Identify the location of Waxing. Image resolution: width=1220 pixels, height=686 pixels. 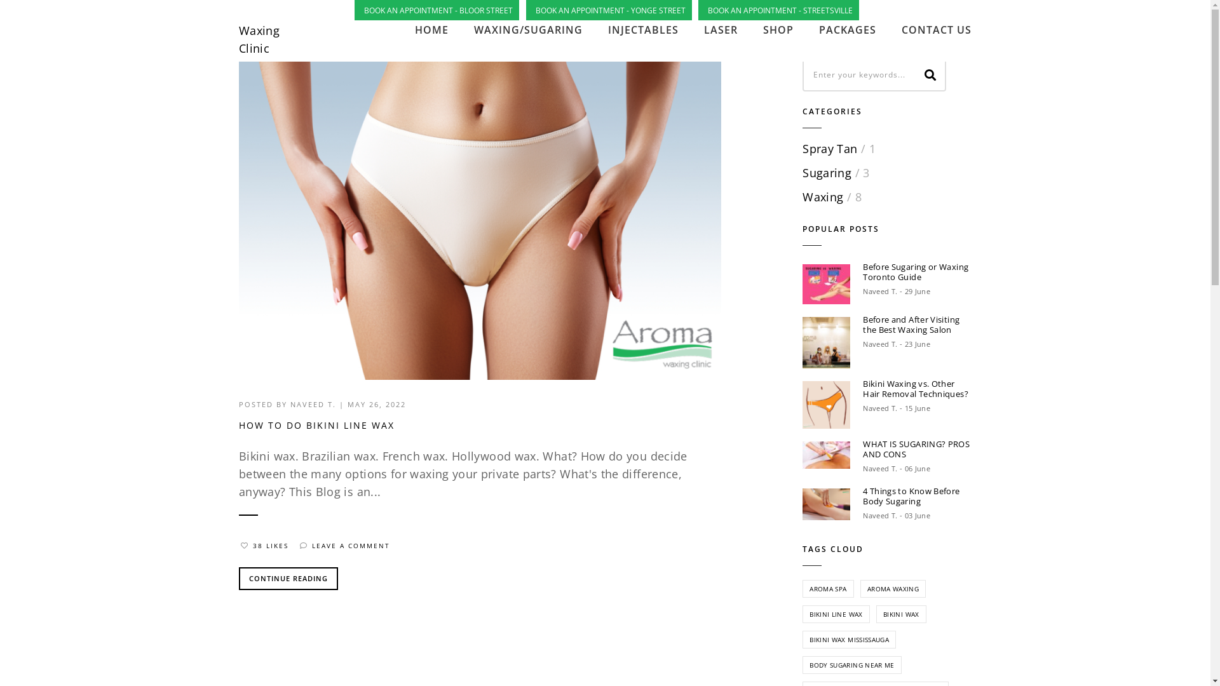
(823, 197).